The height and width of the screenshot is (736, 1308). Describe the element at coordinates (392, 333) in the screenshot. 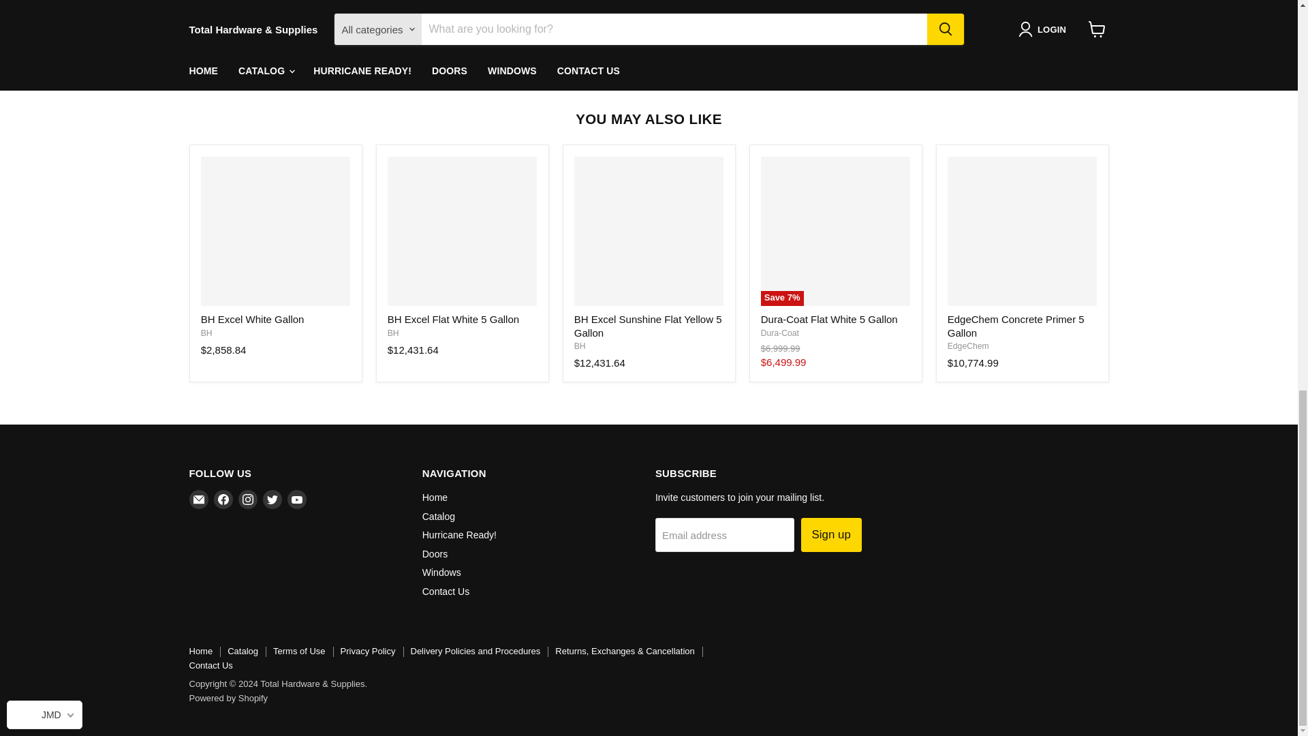

I see `BH` at that location.